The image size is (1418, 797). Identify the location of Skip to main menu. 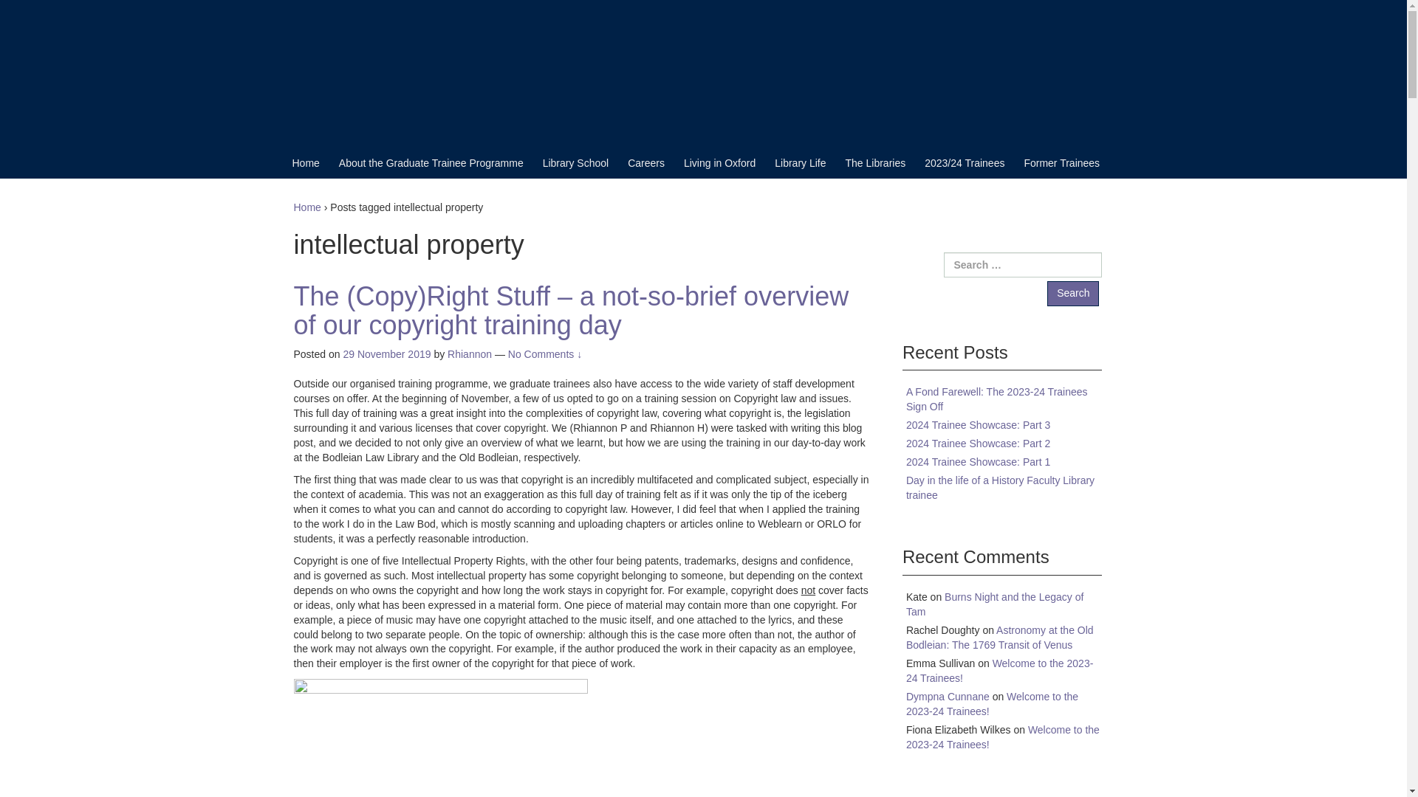
(43, 7).